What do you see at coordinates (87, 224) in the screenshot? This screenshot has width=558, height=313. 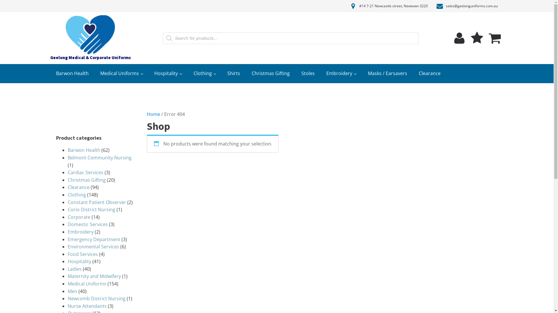 I see `Domestic Services` at bounding box center [87, 224].